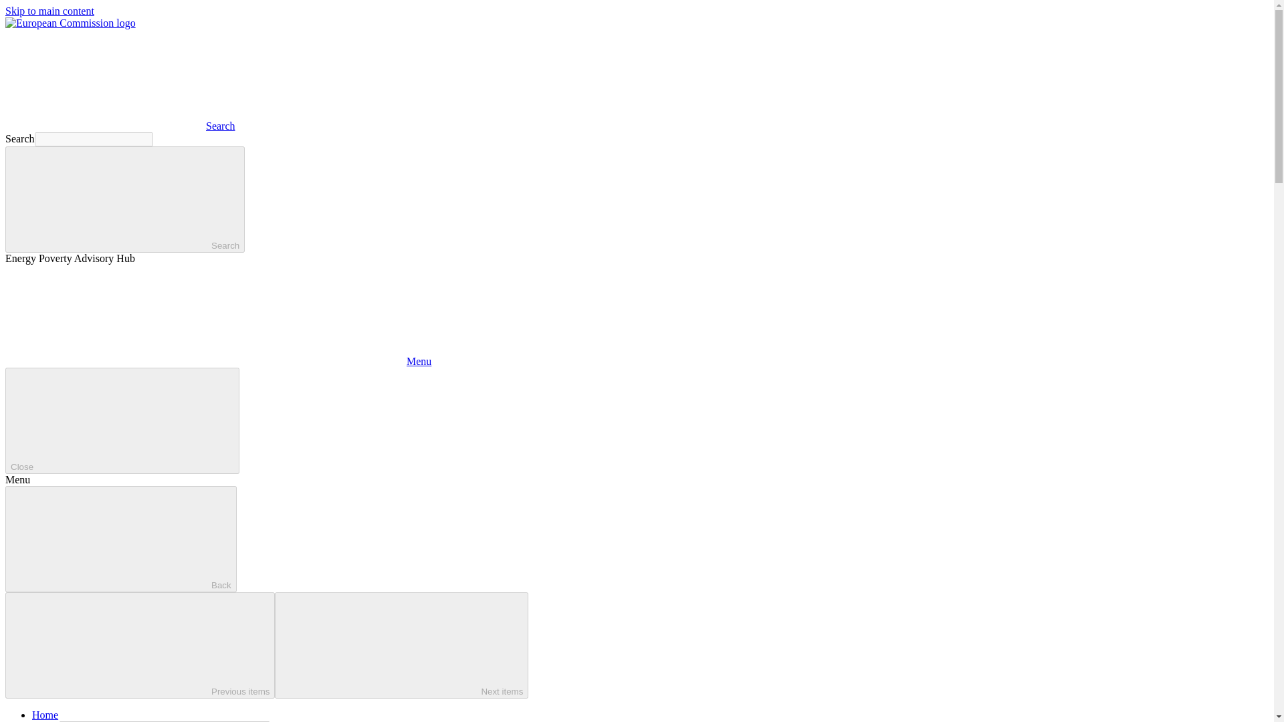 This screenshot has width=1284, height=722. I want to click on Home, so click(45, 714).